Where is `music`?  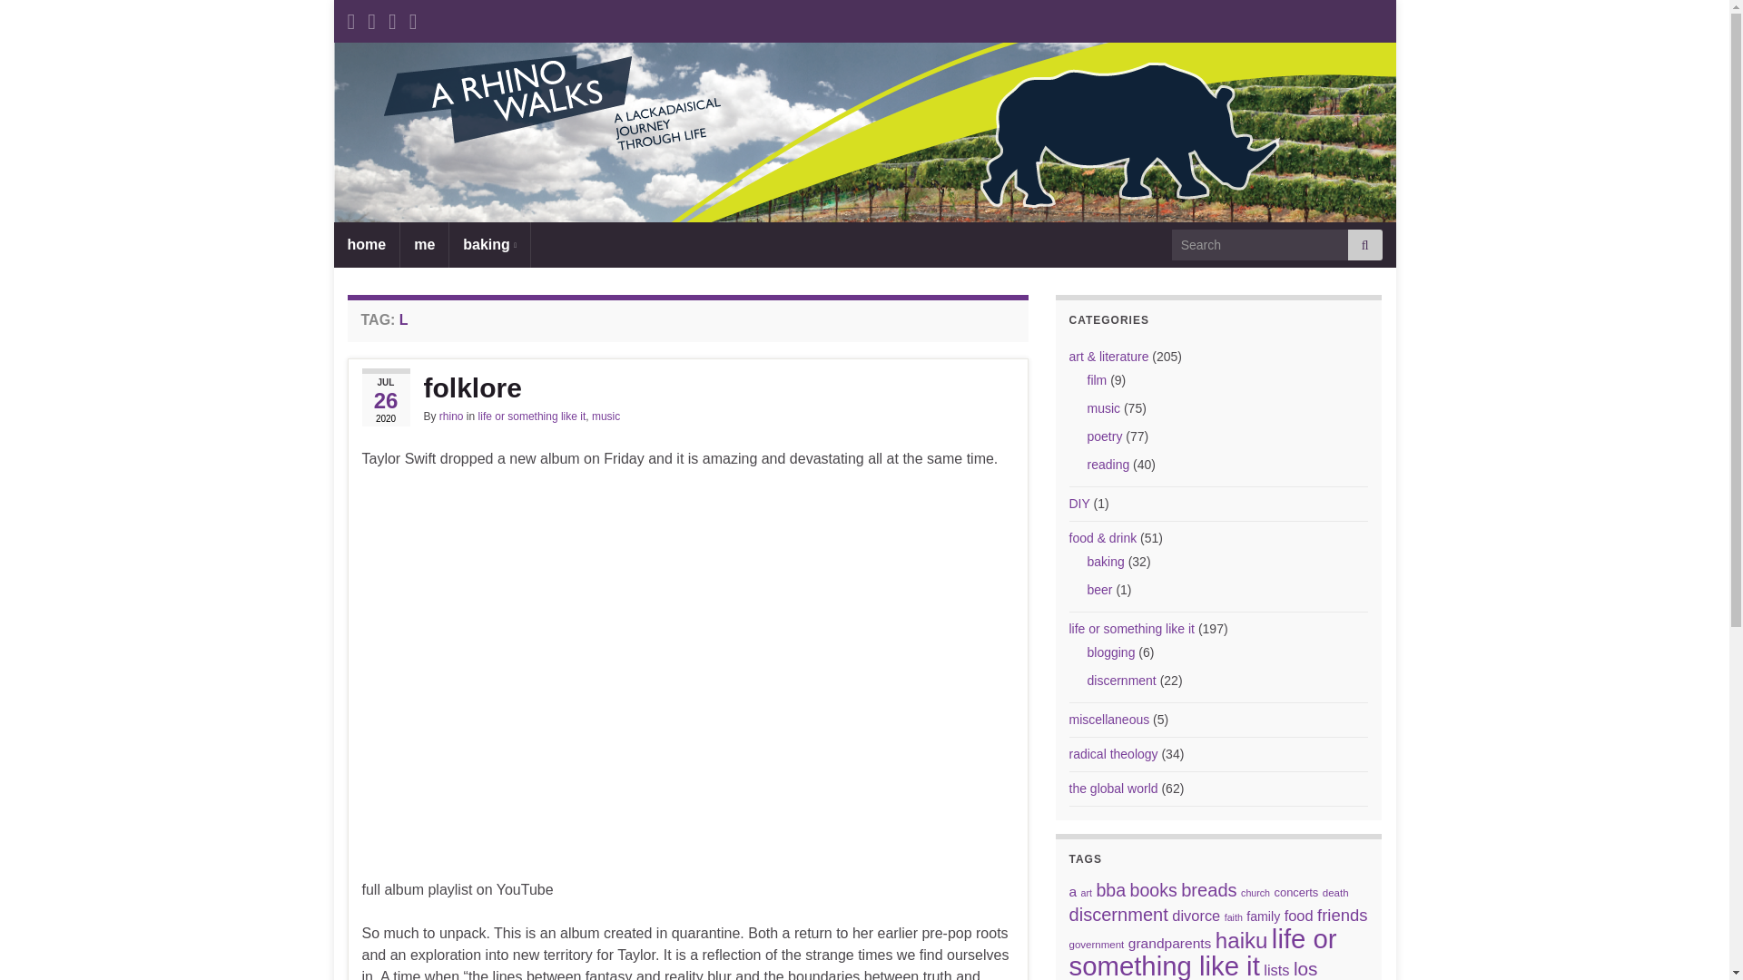 music is located at coordinates (1104, 407).